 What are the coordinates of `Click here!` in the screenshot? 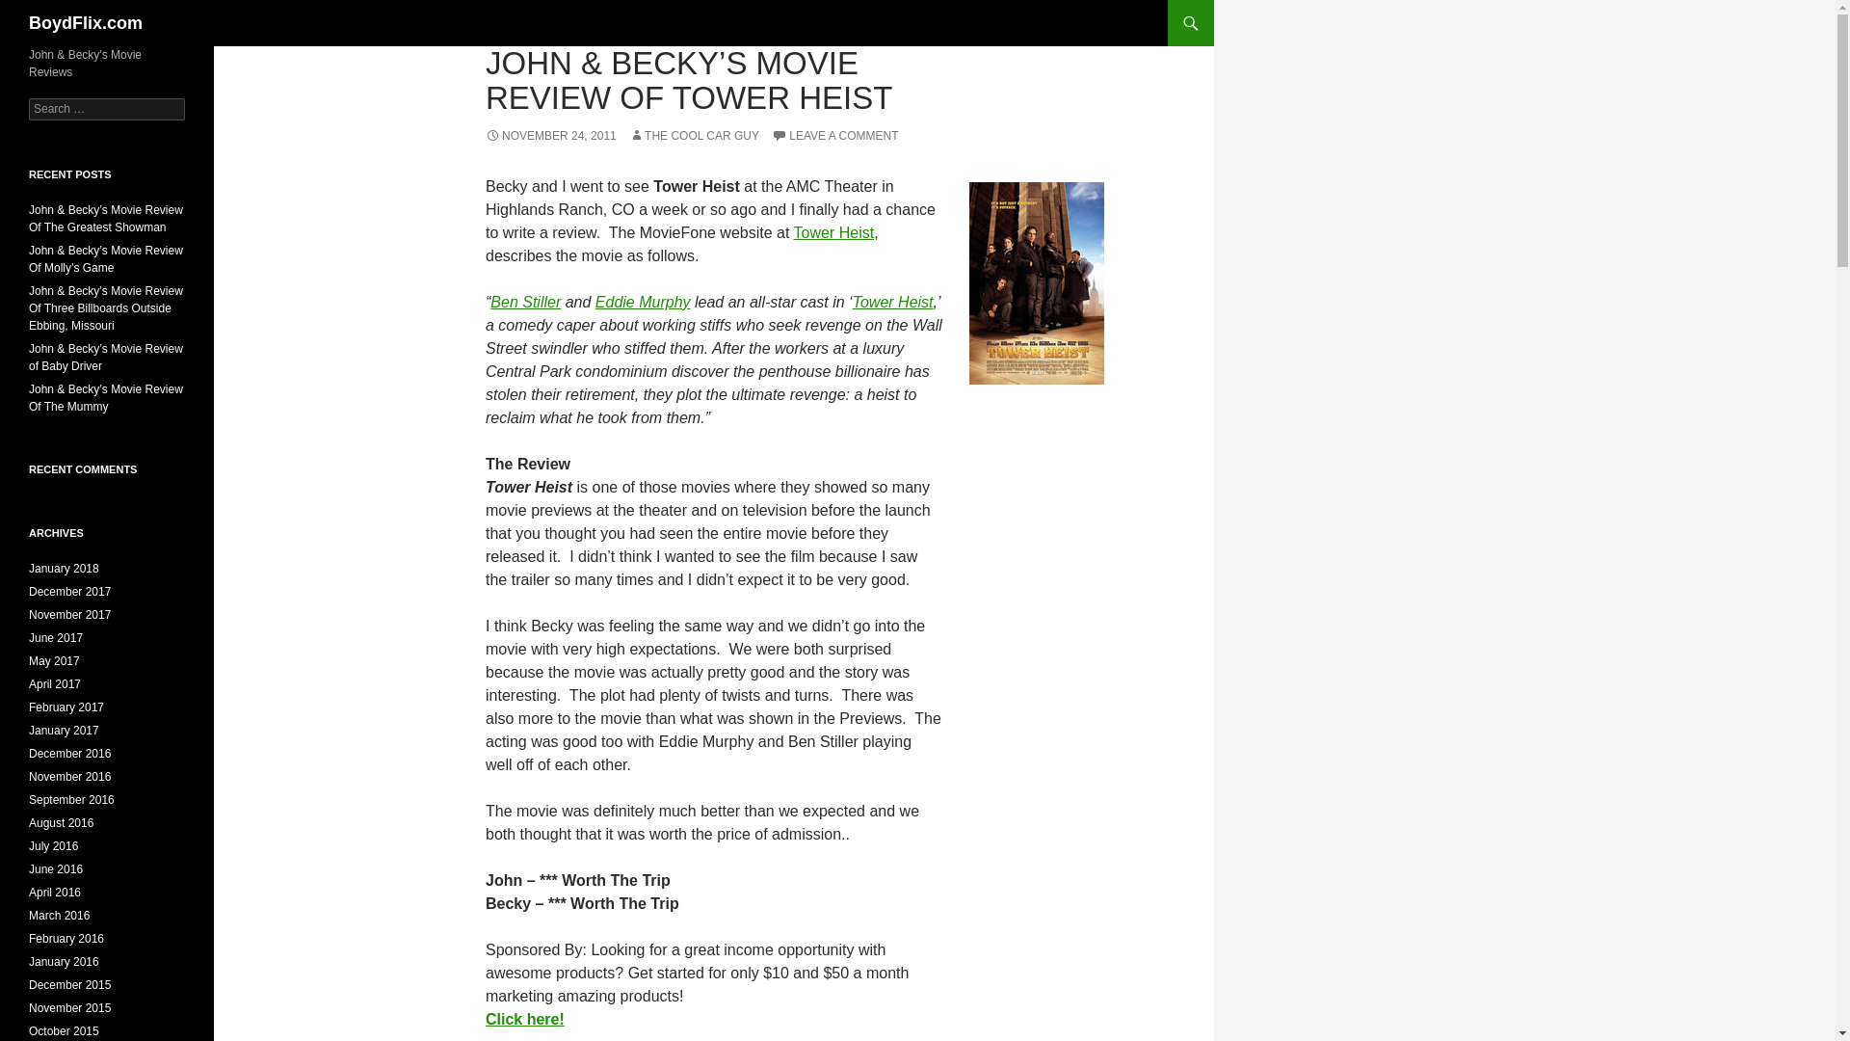 It's located at (524, 1018).